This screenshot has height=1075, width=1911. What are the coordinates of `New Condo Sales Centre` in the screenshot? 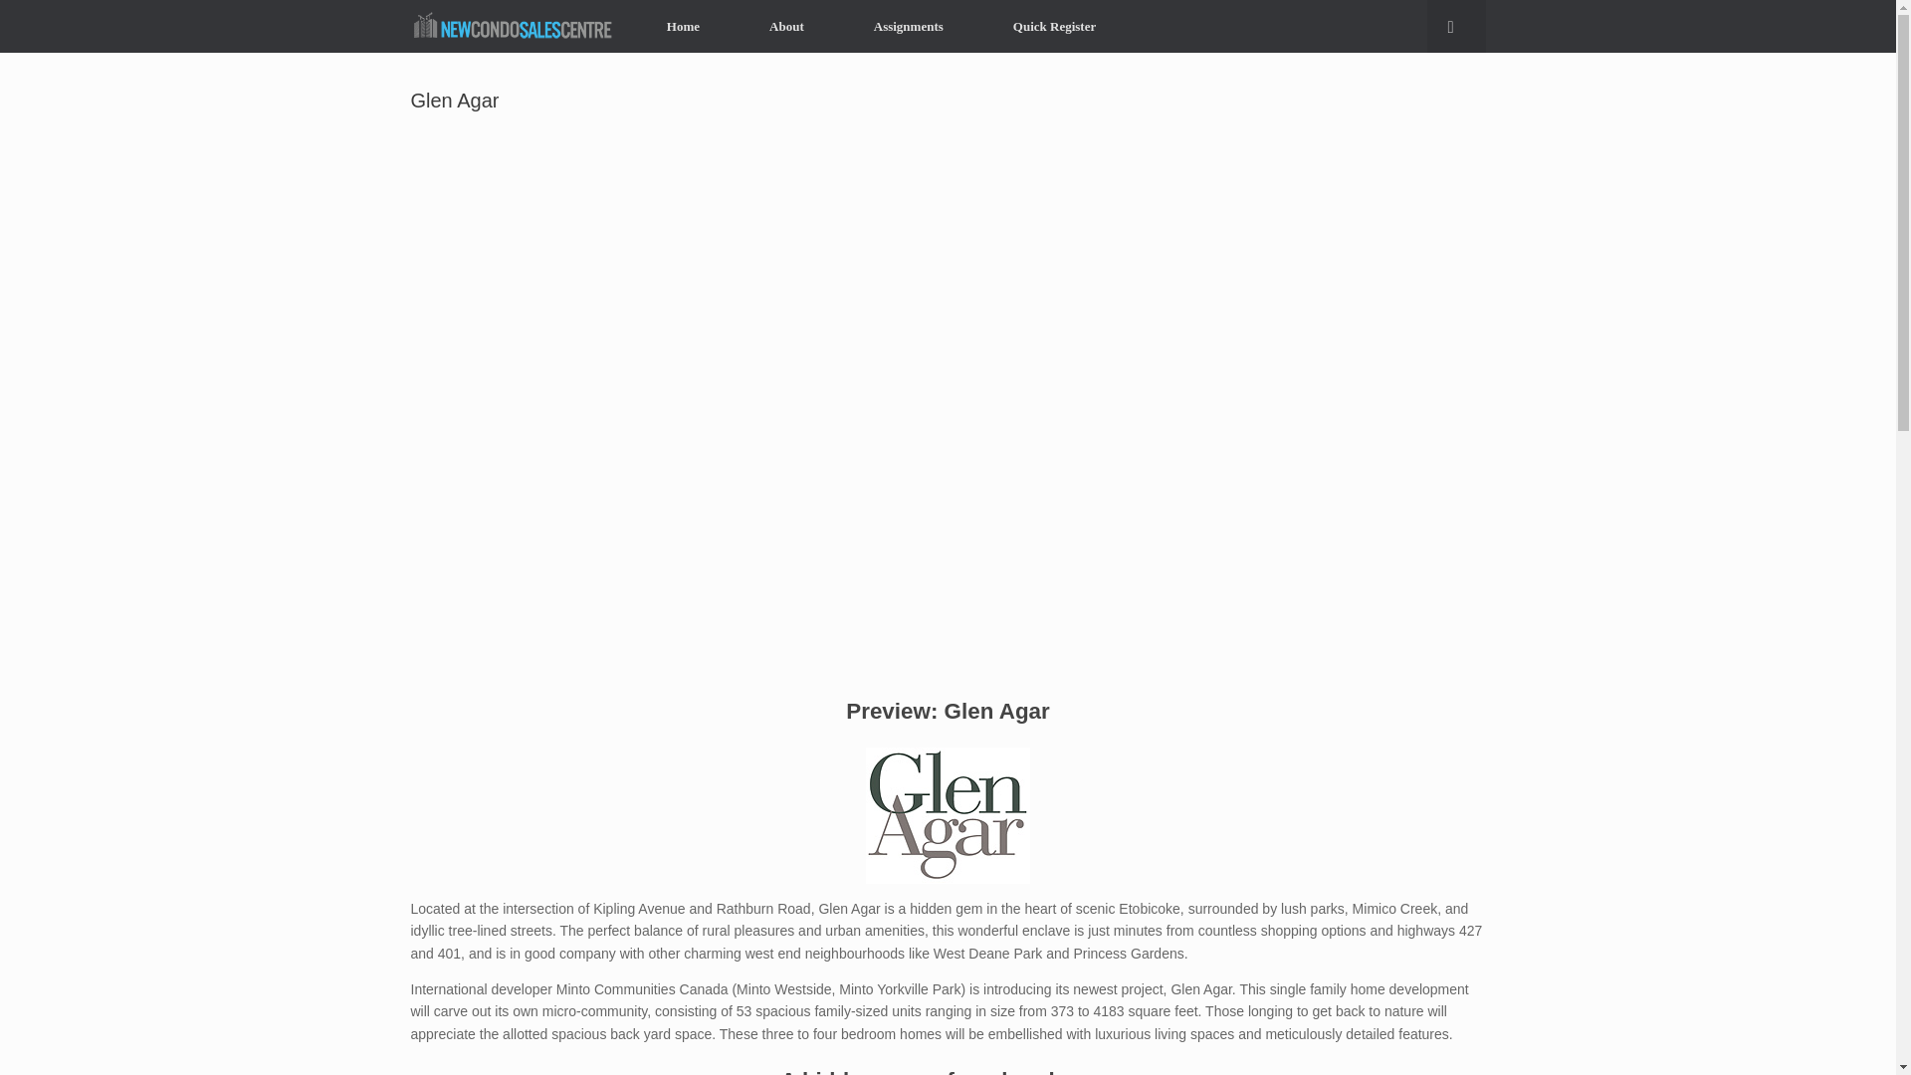 It's located at (513, 26).